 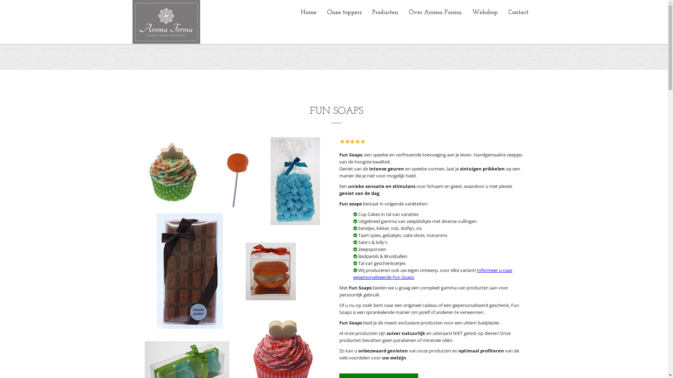 I want to click on Over Aroma Forma, so click(x=435, y=13).